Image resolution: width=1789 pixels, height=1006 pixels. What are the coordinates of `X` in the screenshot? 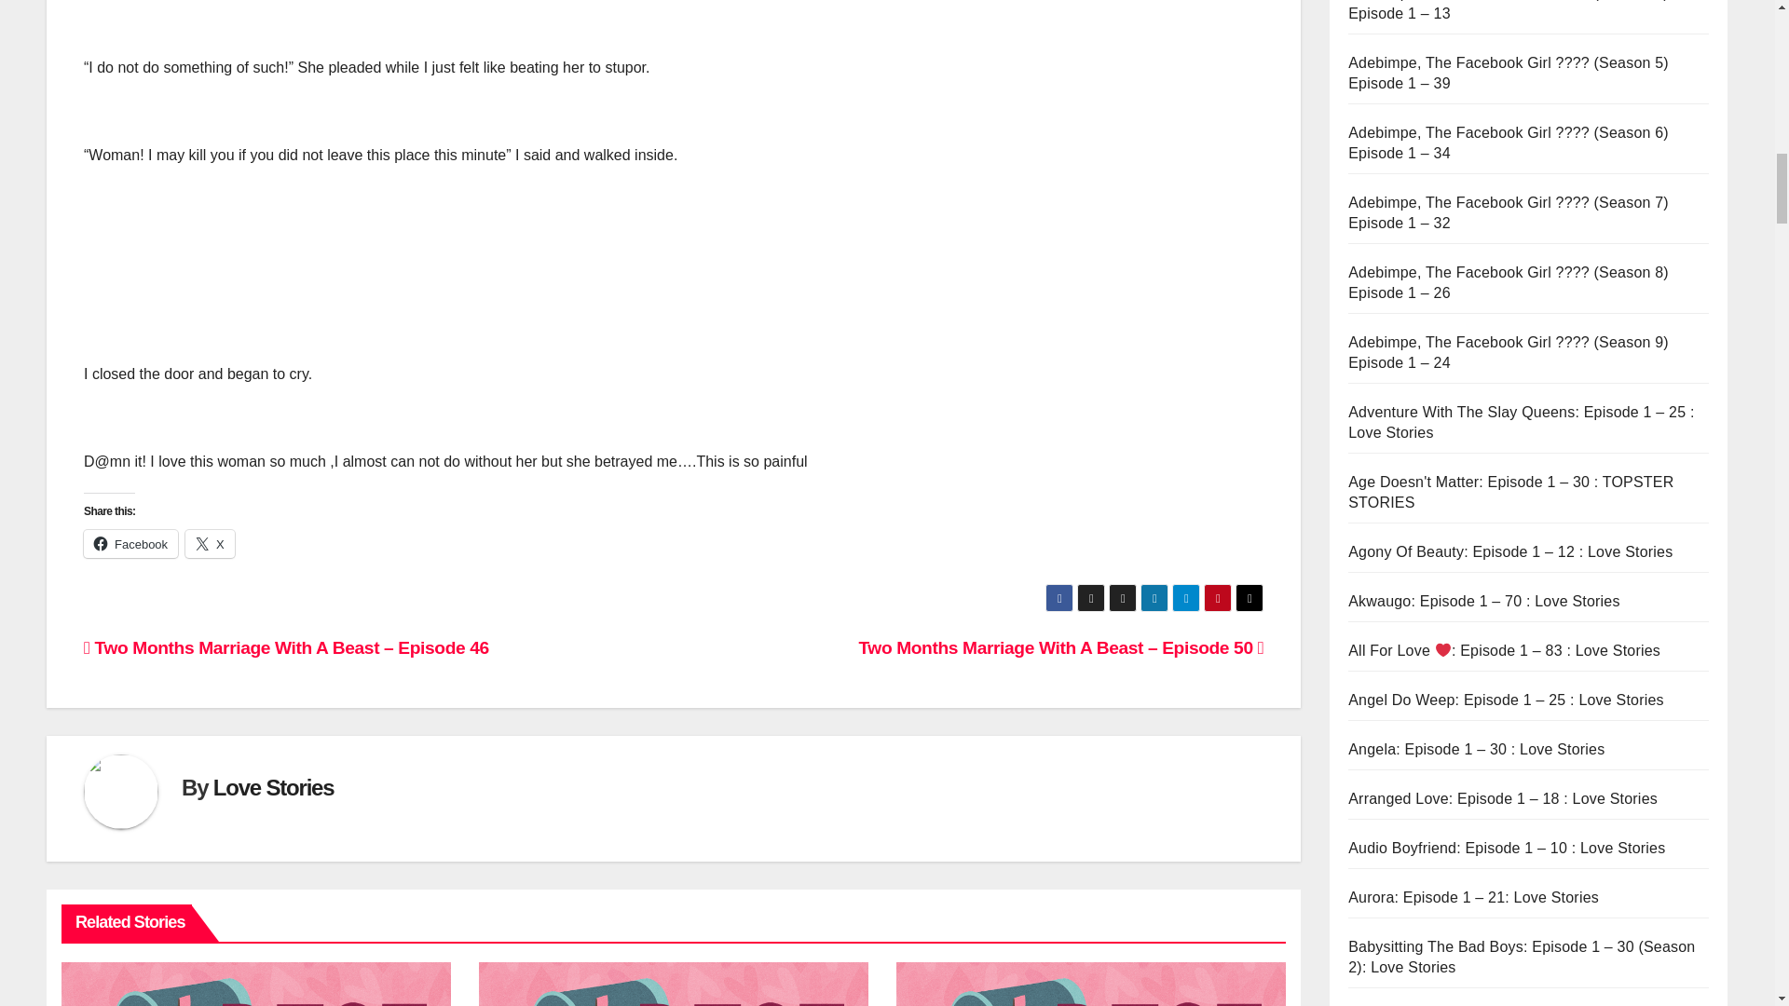 It's located at (210, 544).